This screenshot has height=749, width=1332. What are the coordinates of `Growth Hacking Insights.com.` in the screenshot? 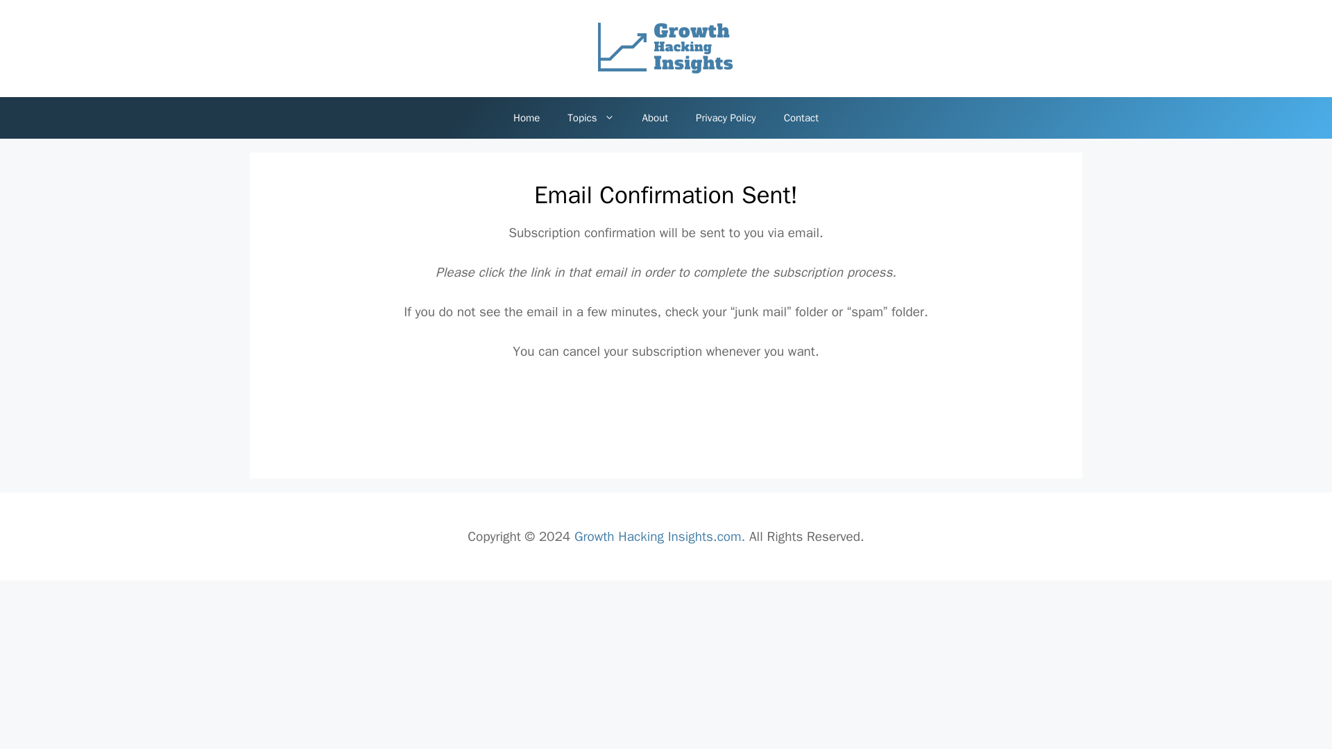 It's located at (659, 537).